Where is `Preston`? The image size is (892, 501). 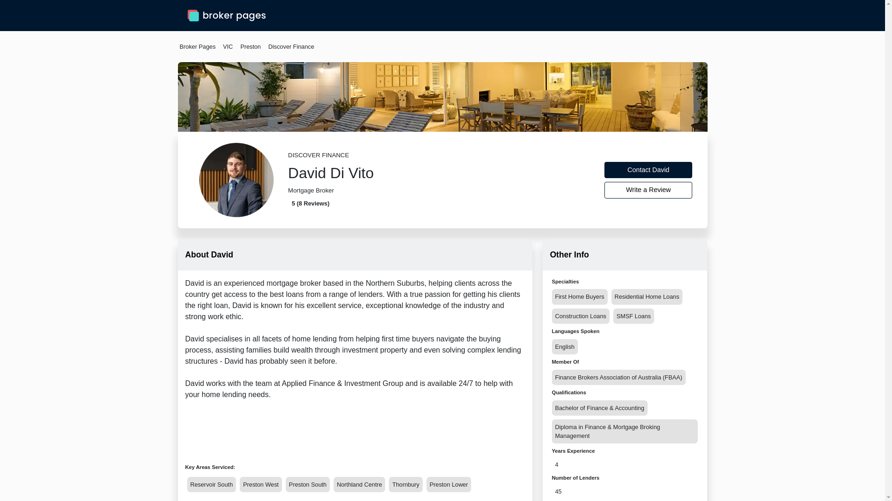
Preston is located at coordinates (250, 46).